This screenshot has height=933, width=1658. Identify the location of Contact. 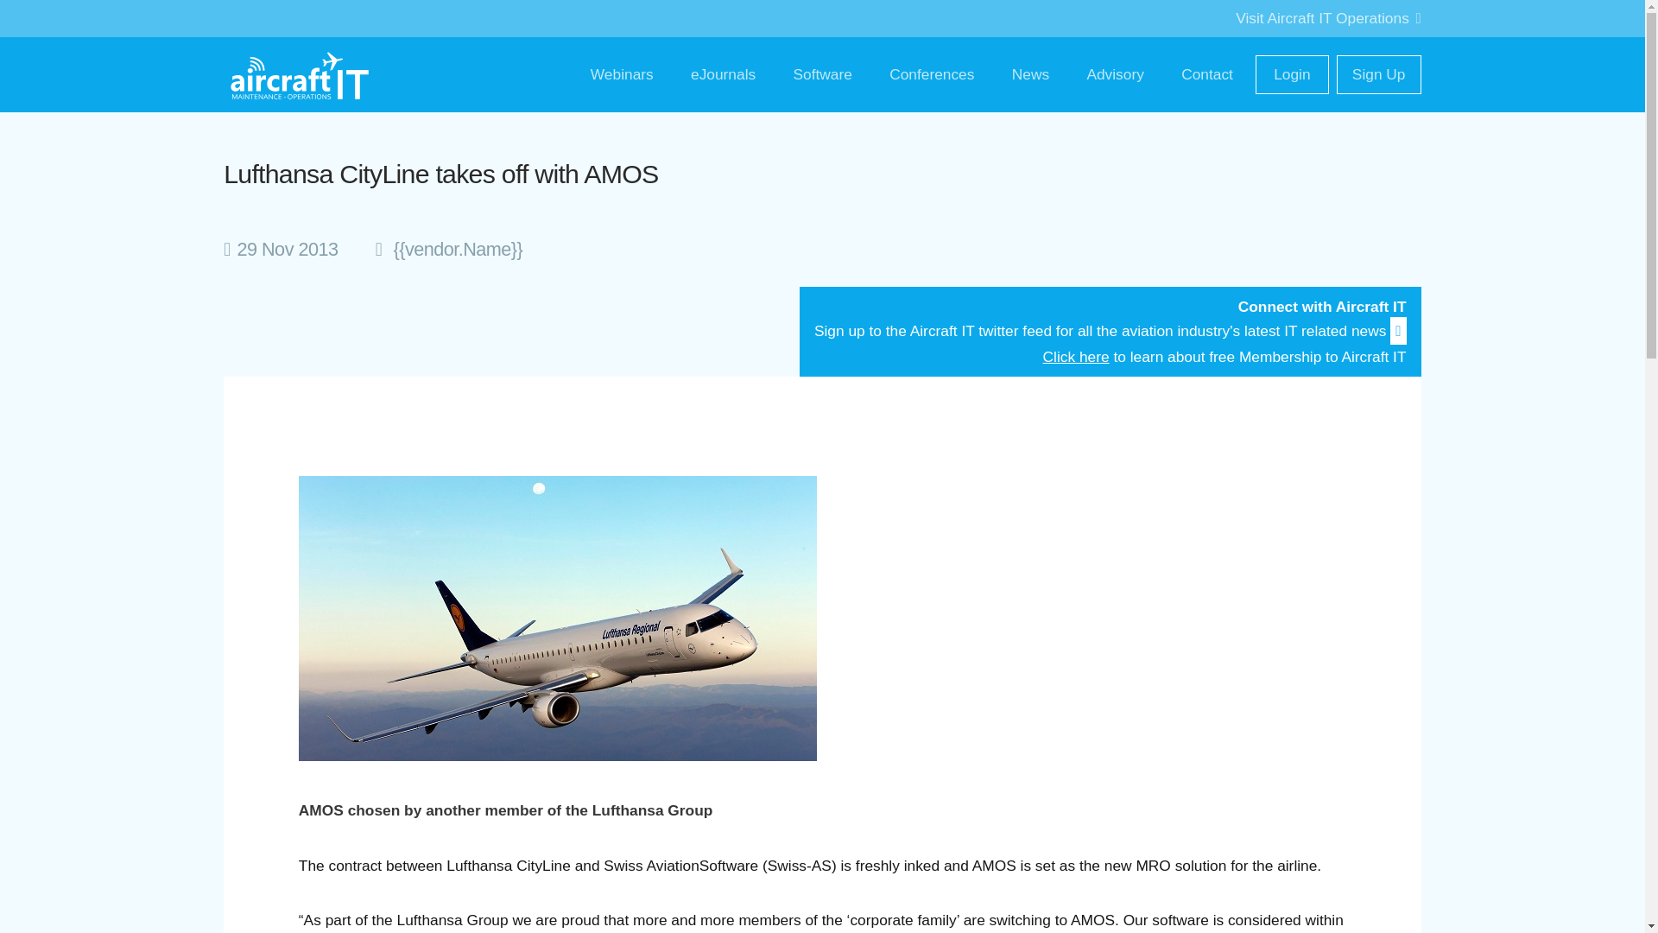
(1207, 74).